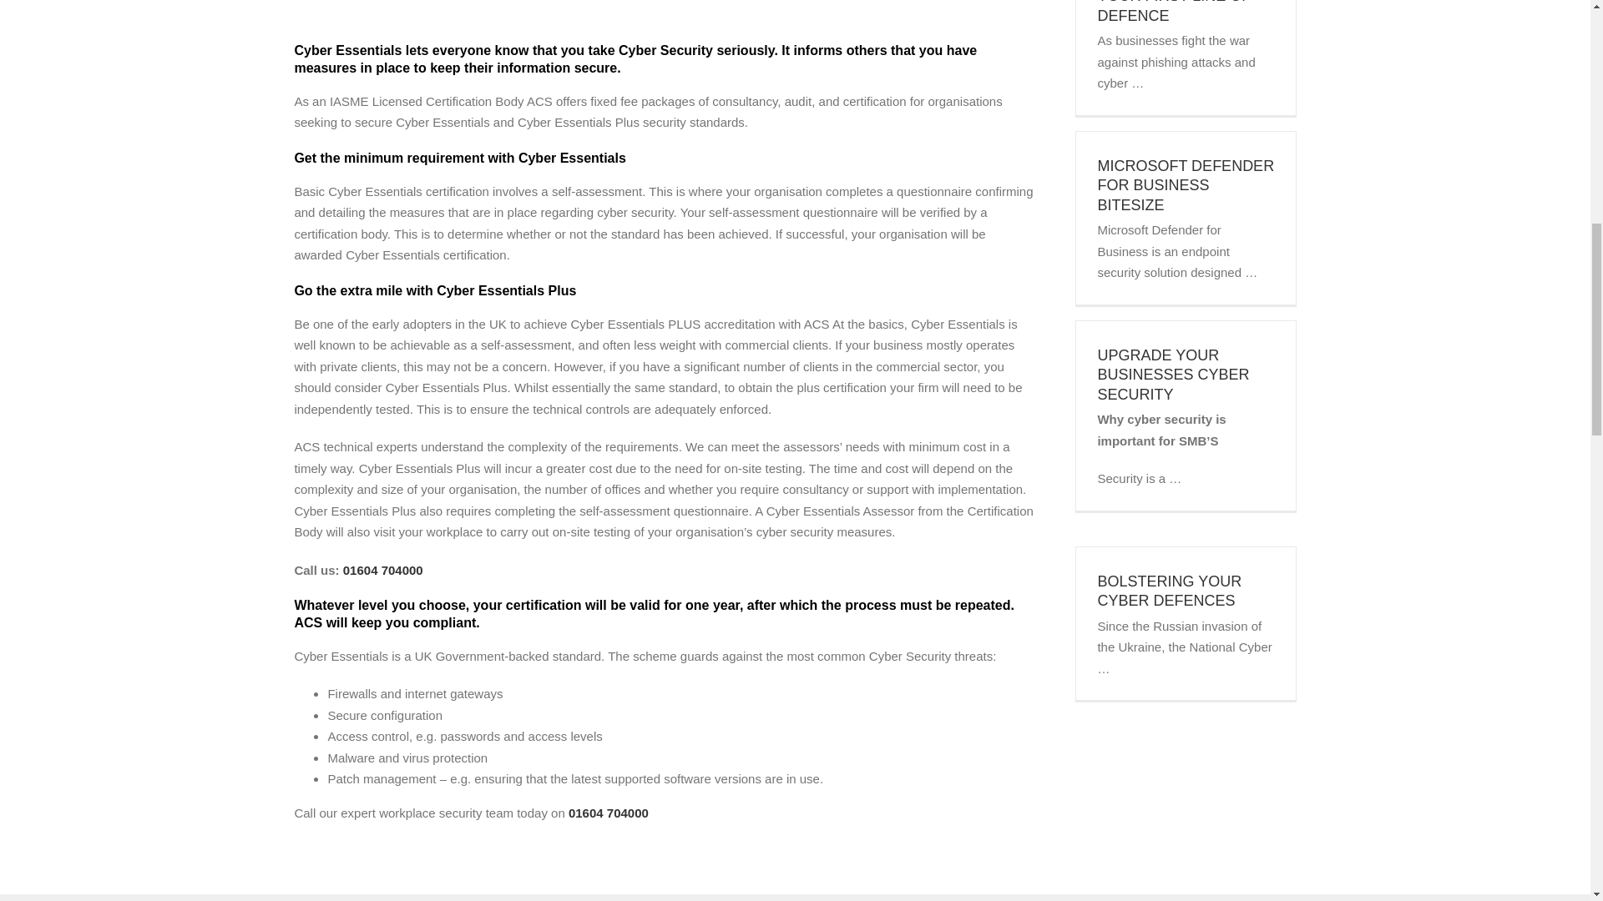 This screenshot has height=901, width=1603. What do you see at coordinates (1169, 591) in the screenshot?
I see `BOLSTERING YOUR CYBER DEFENCES` at bounding box center [1169, 591].